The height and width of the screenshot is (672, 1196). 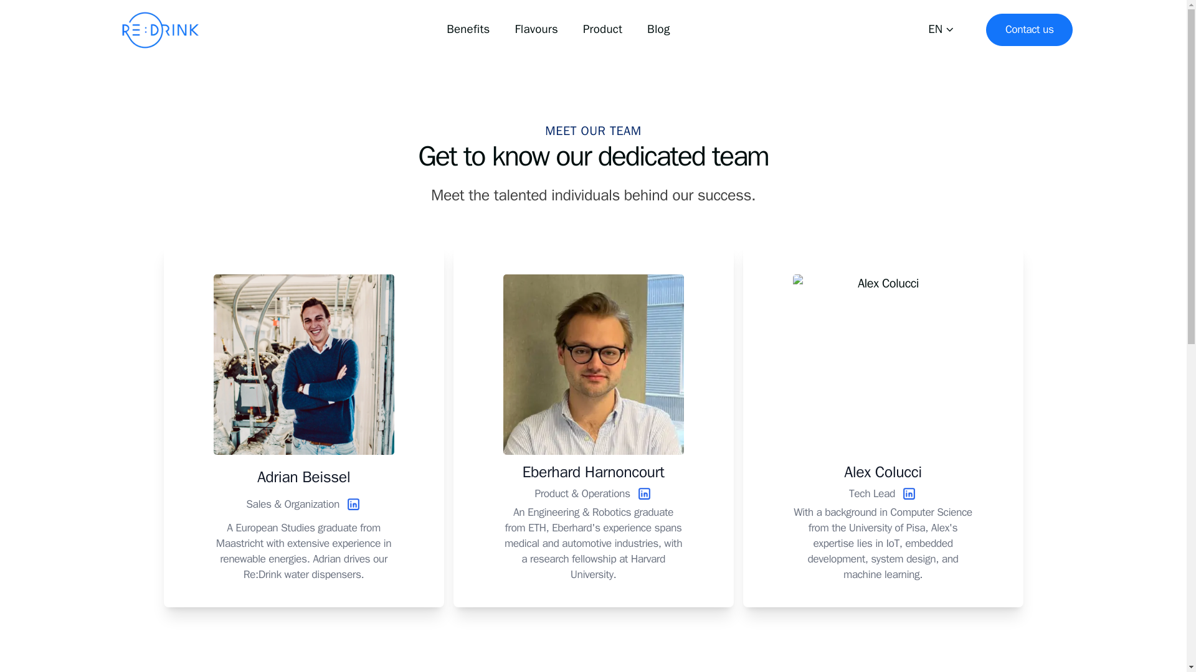 What do you see at coordinates (658, 29) in the screenshot?
I see `Blog` at bounding box center [658, 29].